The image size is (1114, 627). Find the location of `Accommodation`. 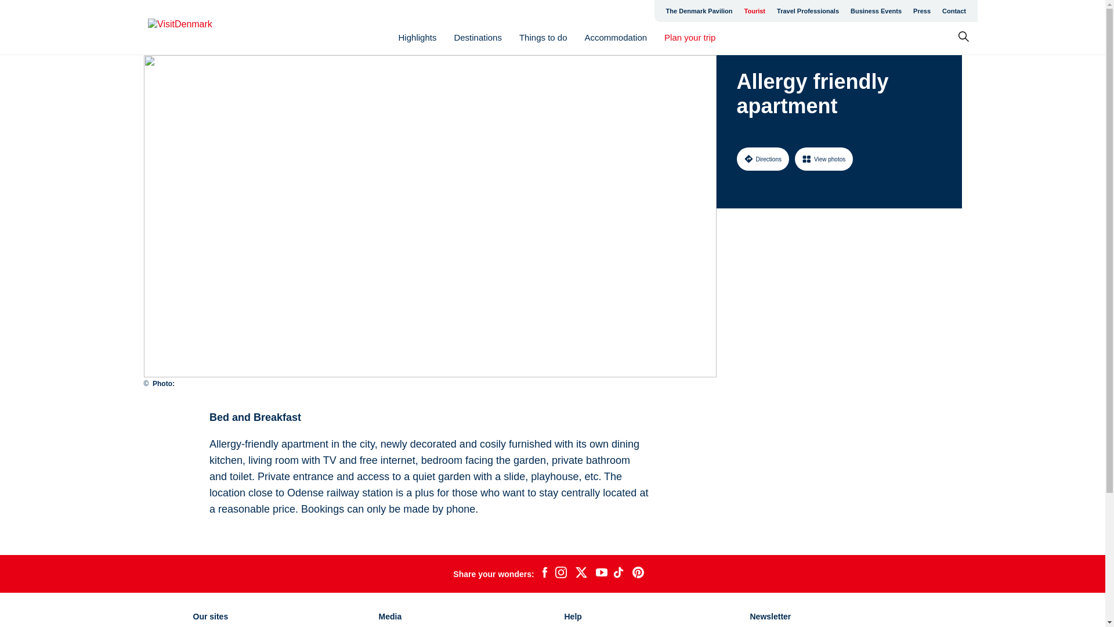

Accommodation is located at coordinates (616, 37).